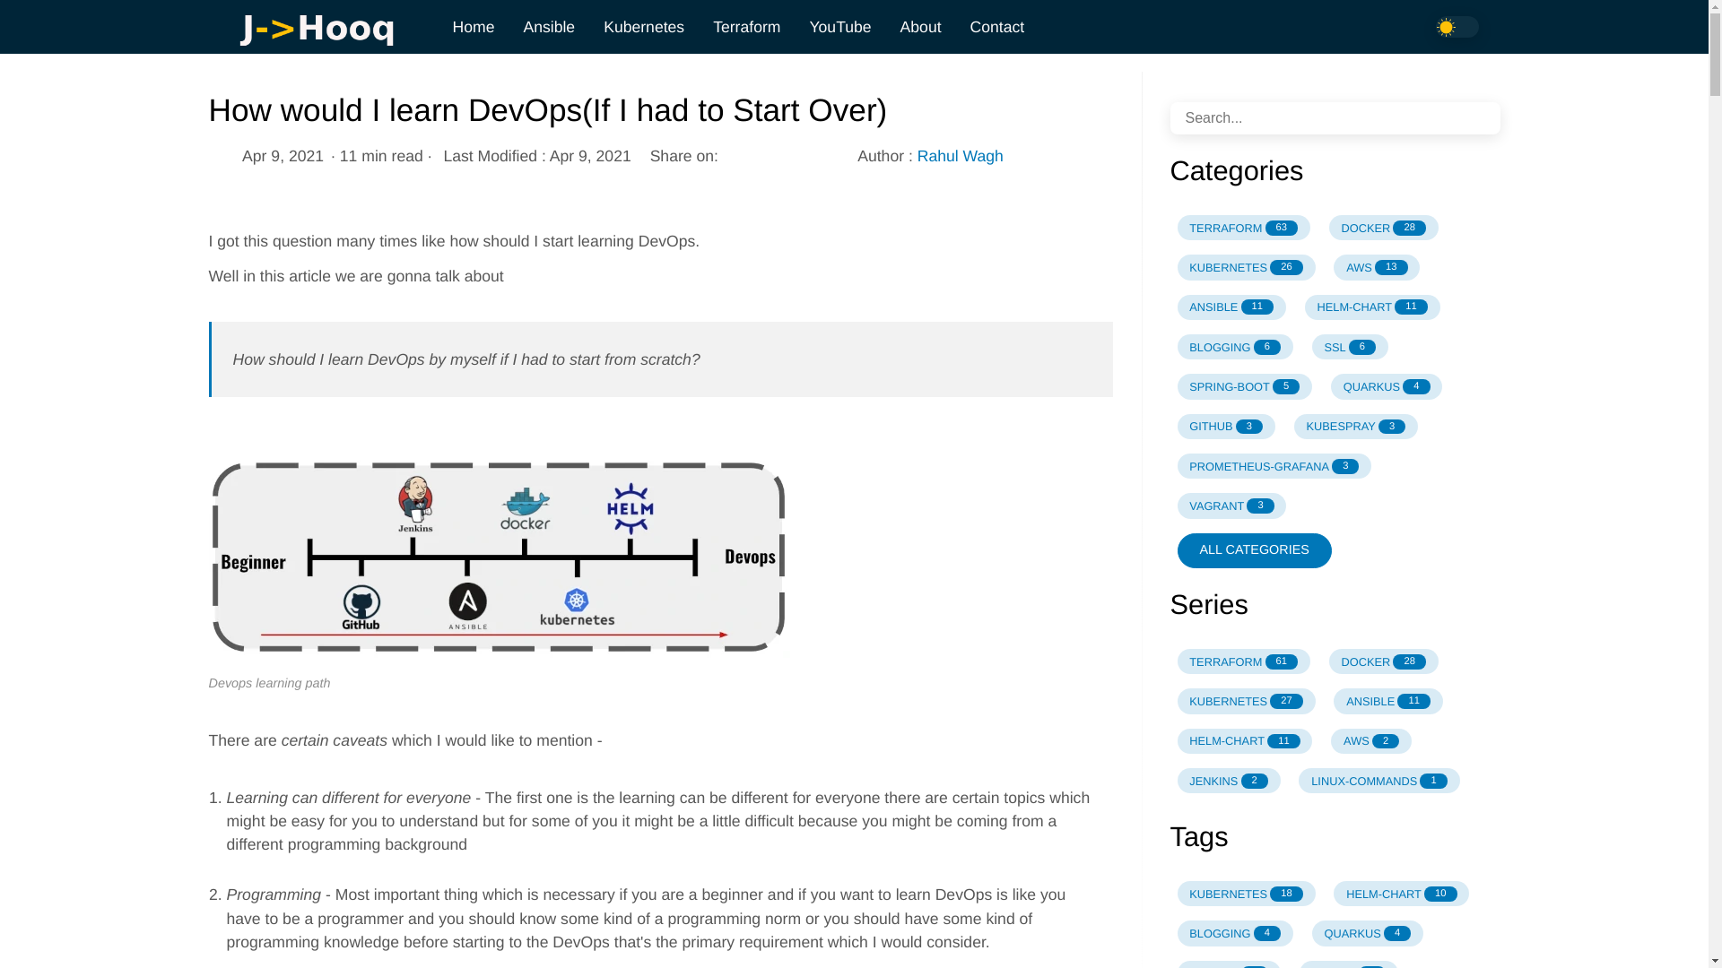 The width and height of the screenshot is (1722, 968). Describe the element at coordinates (824, 155) in the screenshot. I see `copy` at that location.